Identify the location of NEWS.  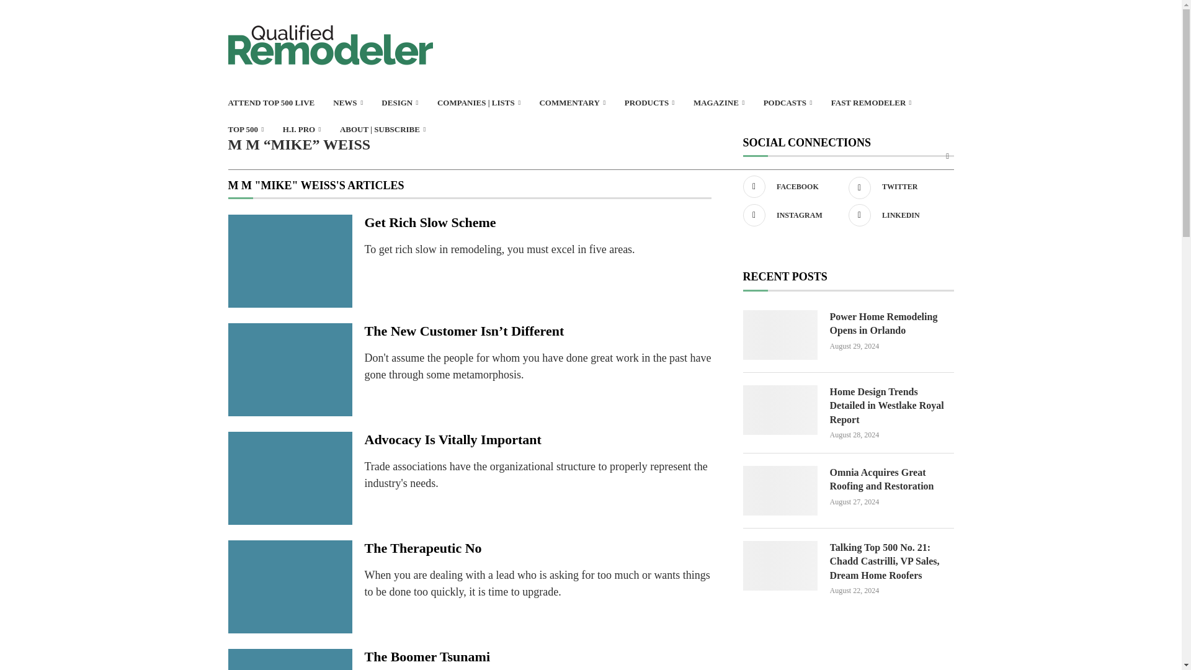
(348, 103).